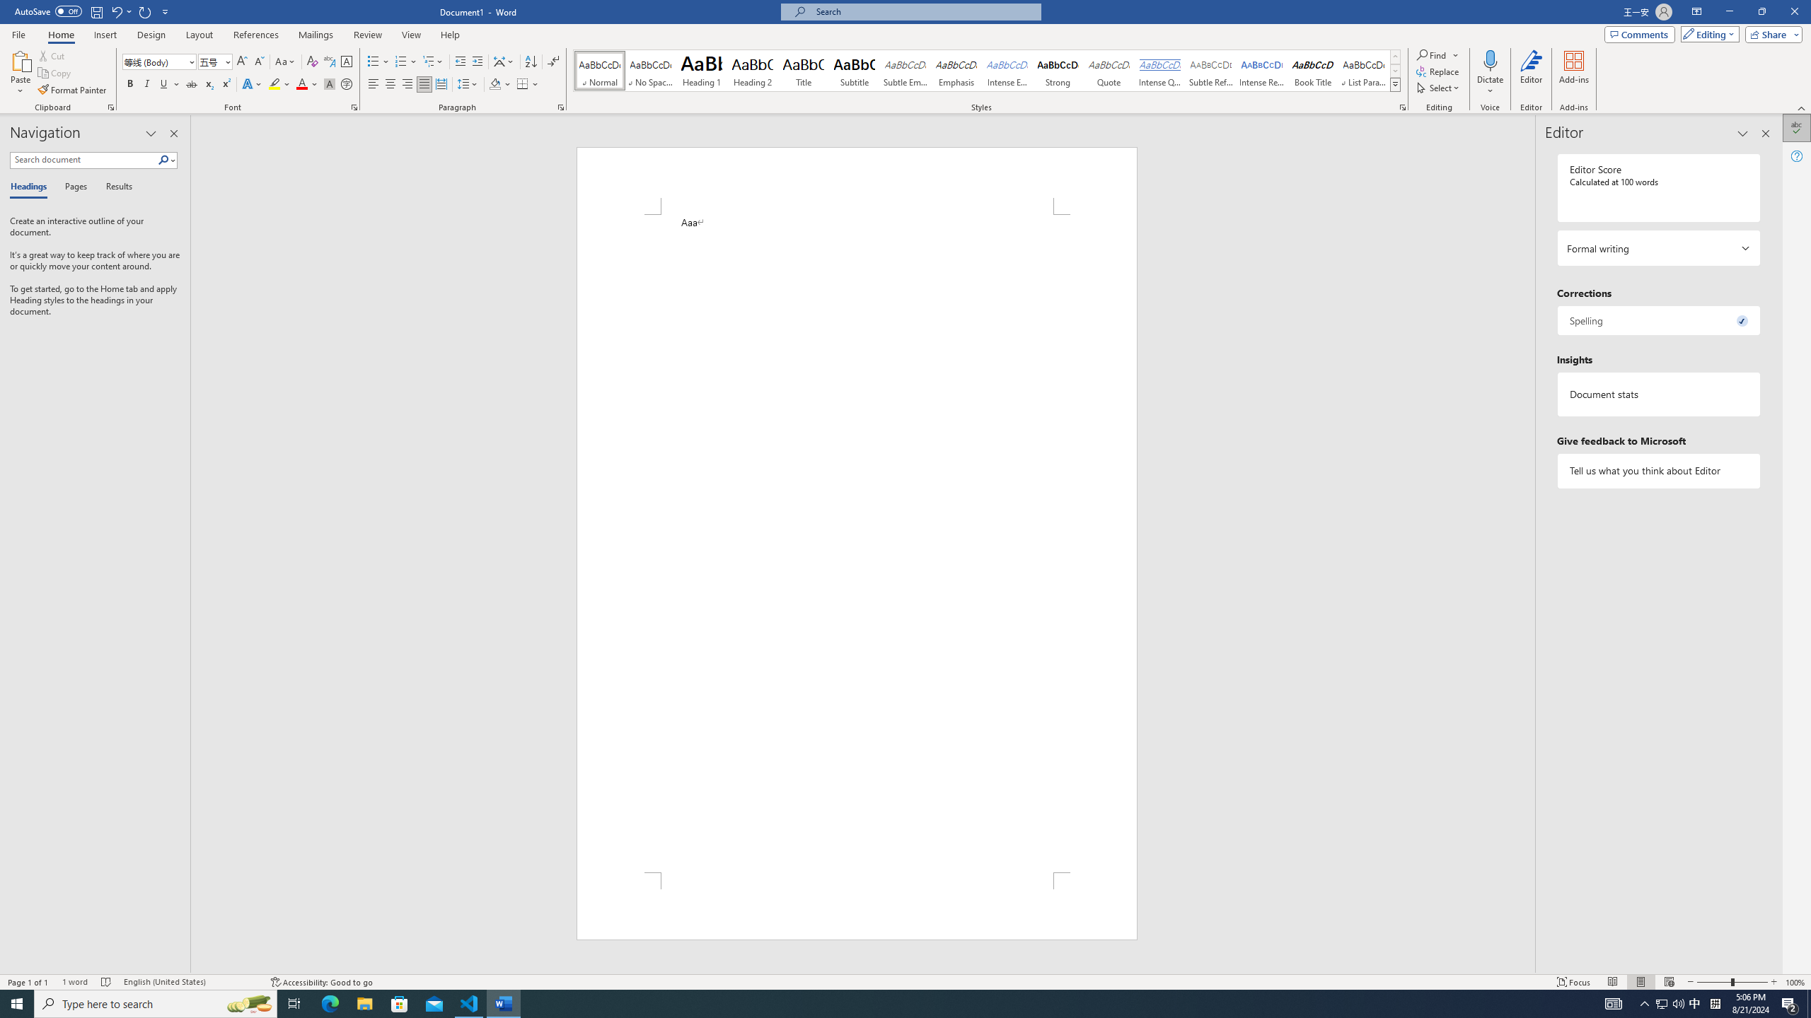  What do you see at coordinates (1057, 71) in the screenshot?
I see `Strong` at bounding box center [1057, 71].